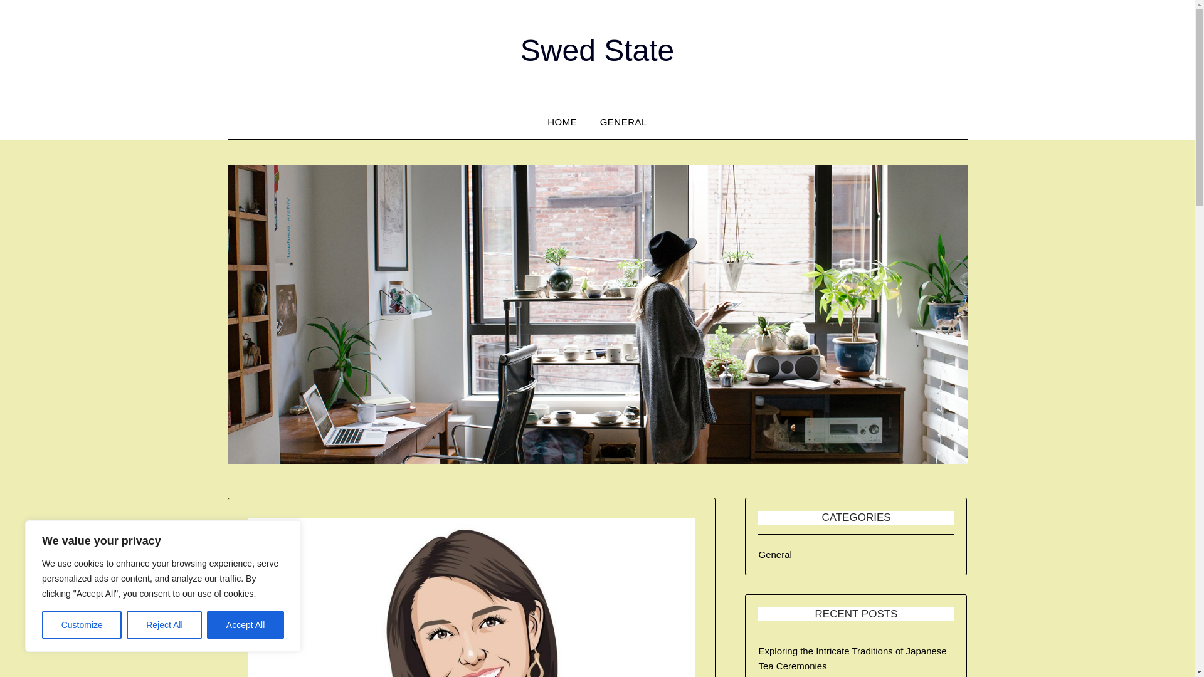 The width and height of the screenshot is (1204, 677). What do you see at coordinates (562, 122) in the screenshot?
I see `HOME` at bounding box center [562, 122].